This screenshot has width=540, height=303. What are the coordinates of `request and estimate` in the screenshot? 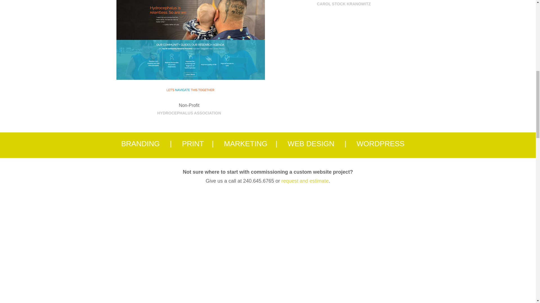 It's located at (305, 181).